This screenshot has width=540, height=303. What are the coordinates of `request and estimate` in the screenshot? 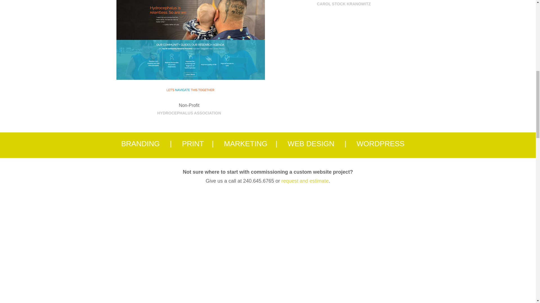 It's located at (305, 181).